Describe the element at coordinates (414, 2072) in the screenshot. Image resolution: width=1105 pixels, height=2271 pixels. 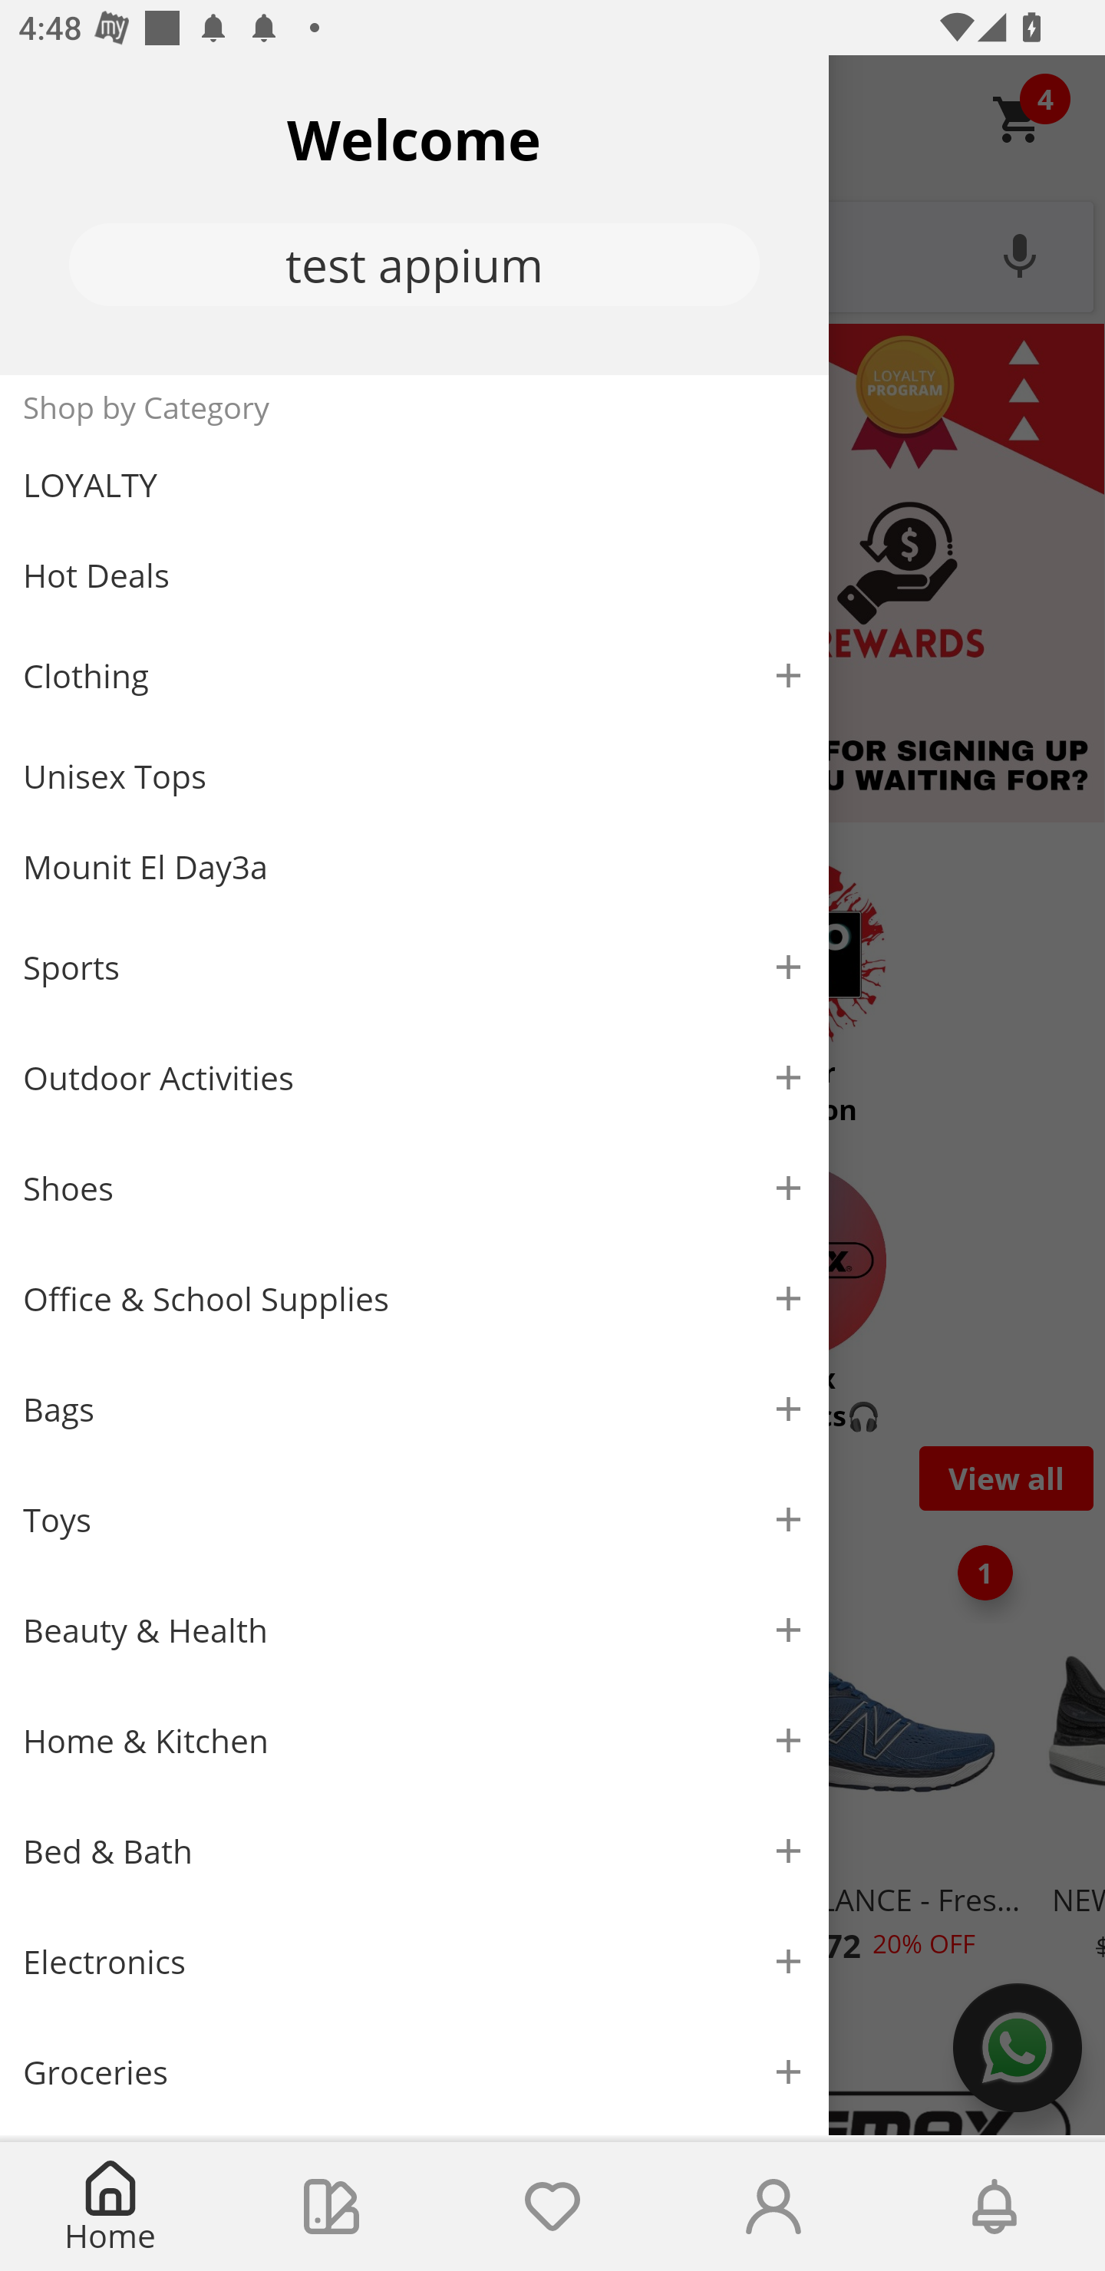
I see `Groceries` at that location.